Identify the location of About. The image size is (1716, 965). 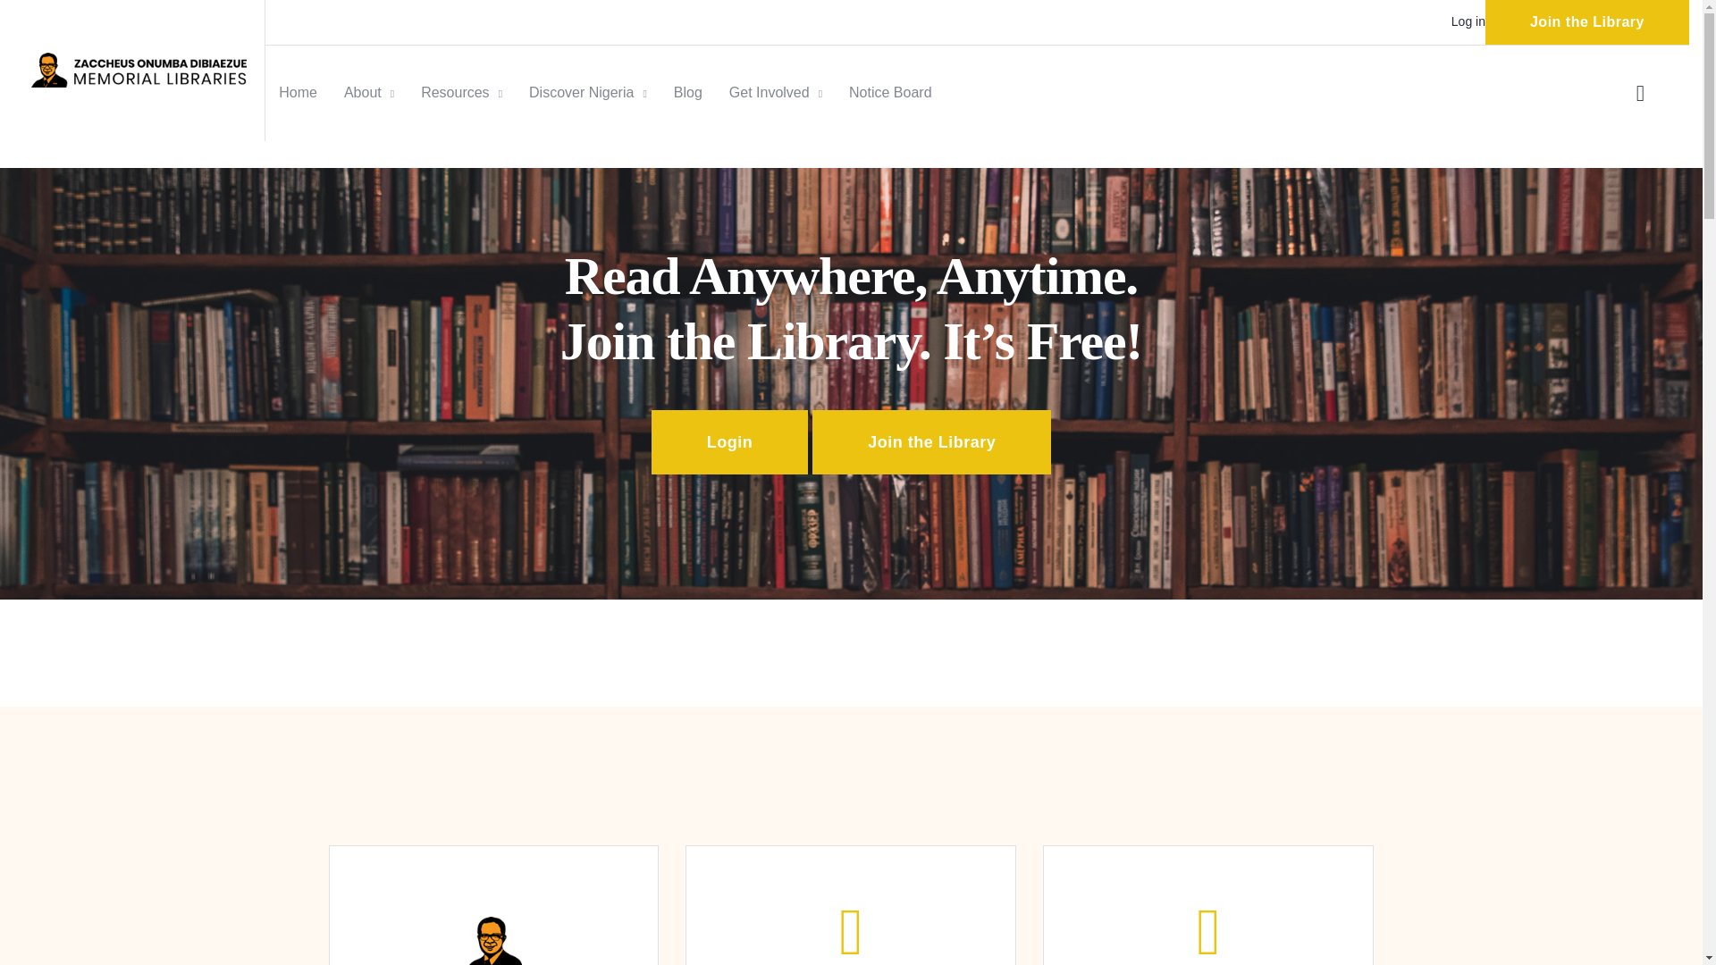
(369, 93).